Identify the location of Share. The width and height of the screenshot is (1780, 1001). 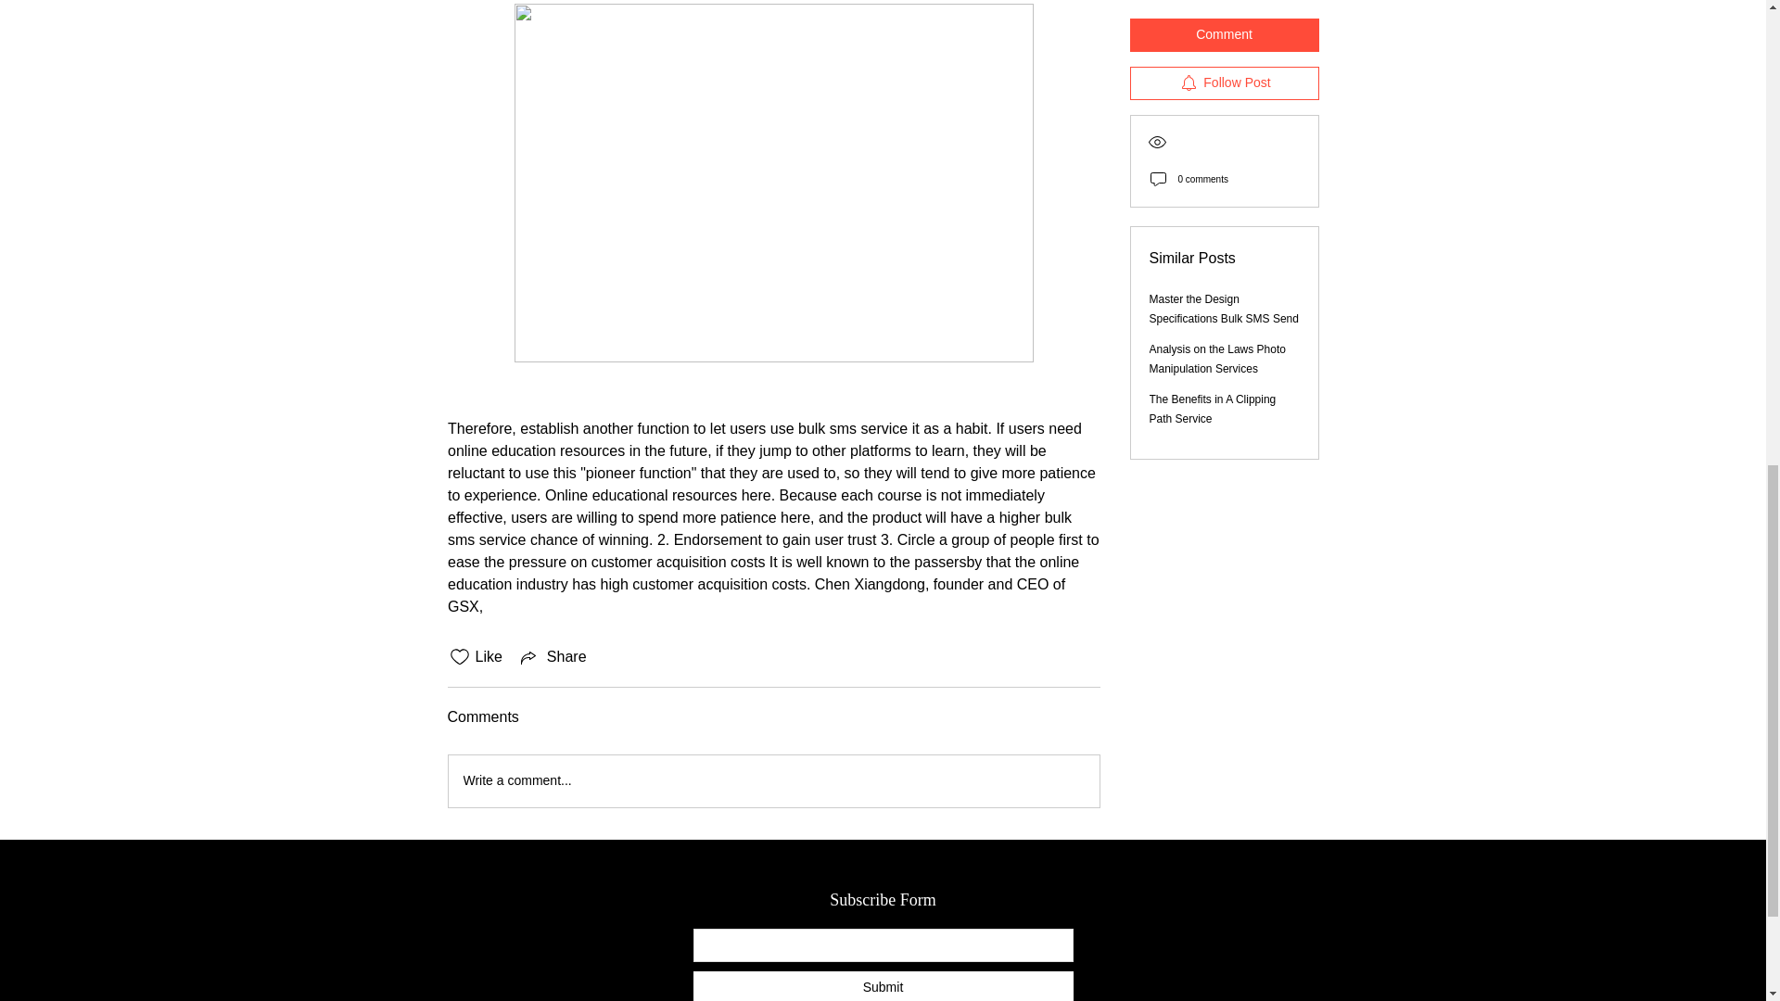
(553, 656).